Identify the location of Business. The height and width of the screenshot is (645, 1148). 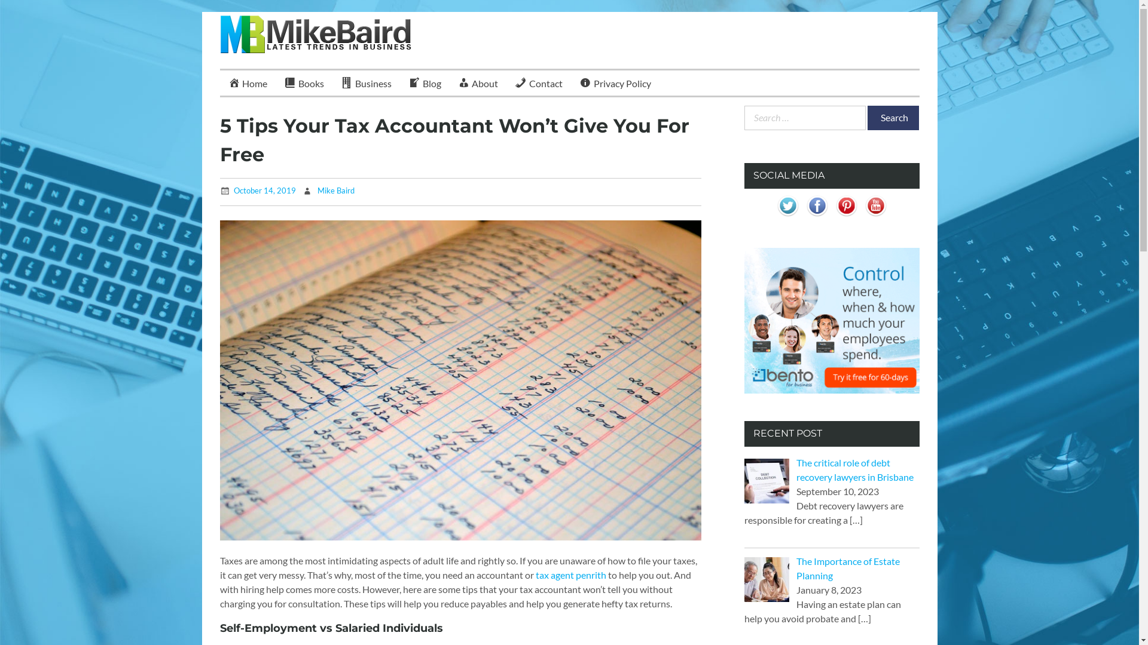
(366, 83).